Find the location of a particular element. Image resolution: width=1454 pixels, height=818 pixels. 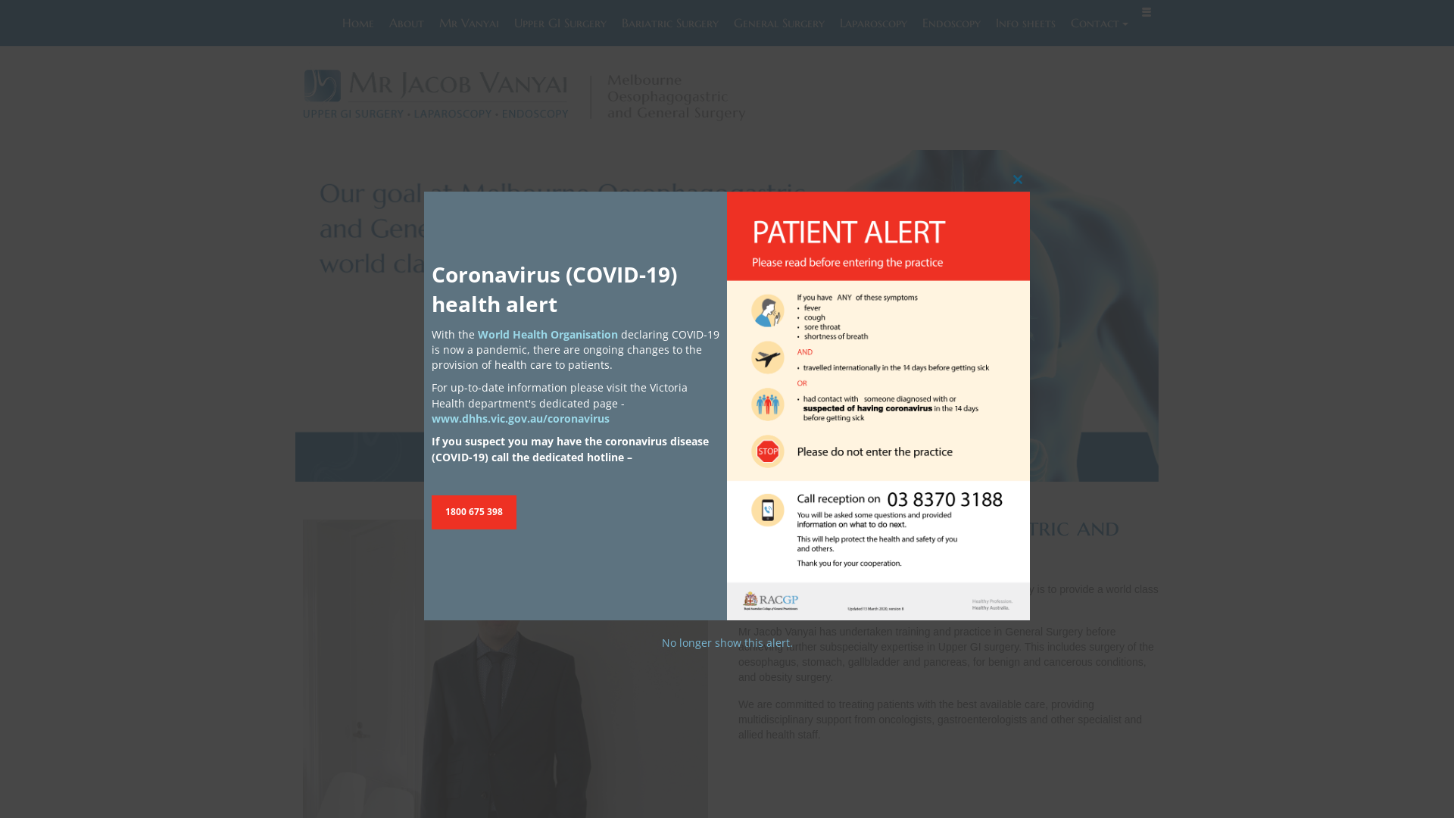

Info sheets is located at coordinates (1025, 23).